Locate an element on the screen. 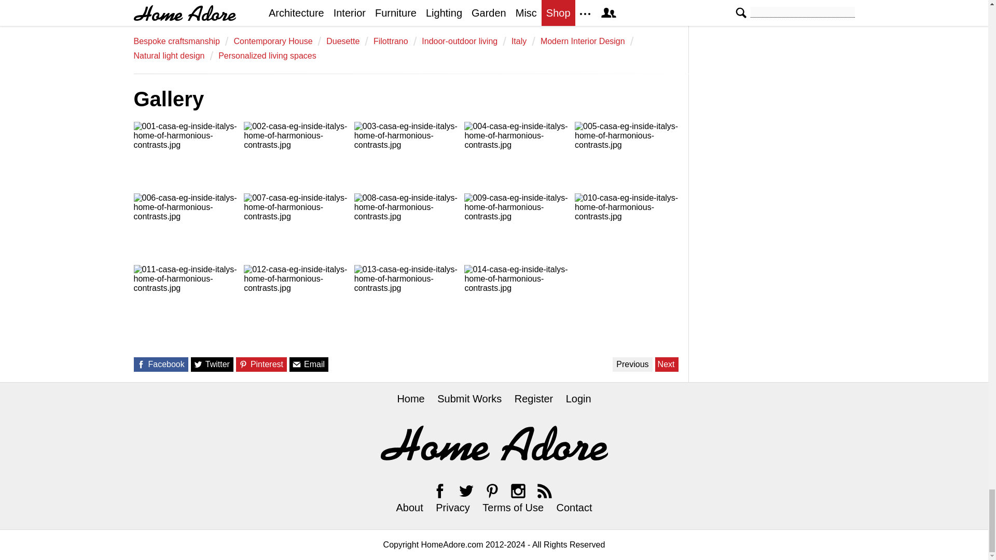 This screenshot has width=996, height=560. HomeAdore is located at coordinates (494, 443).